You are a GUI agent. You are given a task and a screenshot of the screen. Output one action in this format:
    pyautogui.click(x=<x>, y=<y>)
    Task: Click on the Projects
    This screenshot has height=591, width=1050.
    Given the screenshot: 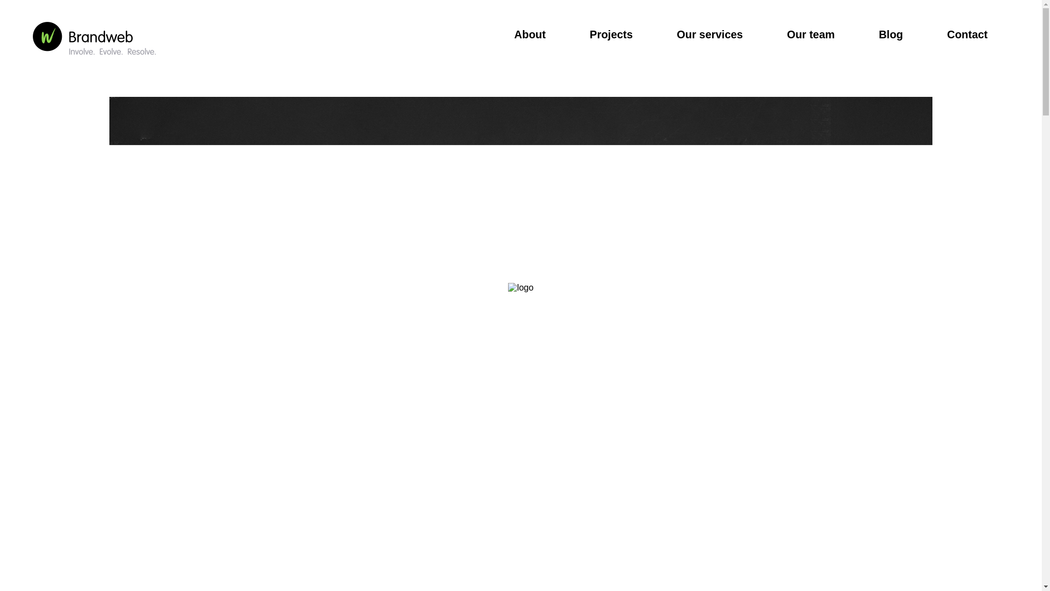 What is the action you would take?
    pyautogui.click(x=611, y=34)
    